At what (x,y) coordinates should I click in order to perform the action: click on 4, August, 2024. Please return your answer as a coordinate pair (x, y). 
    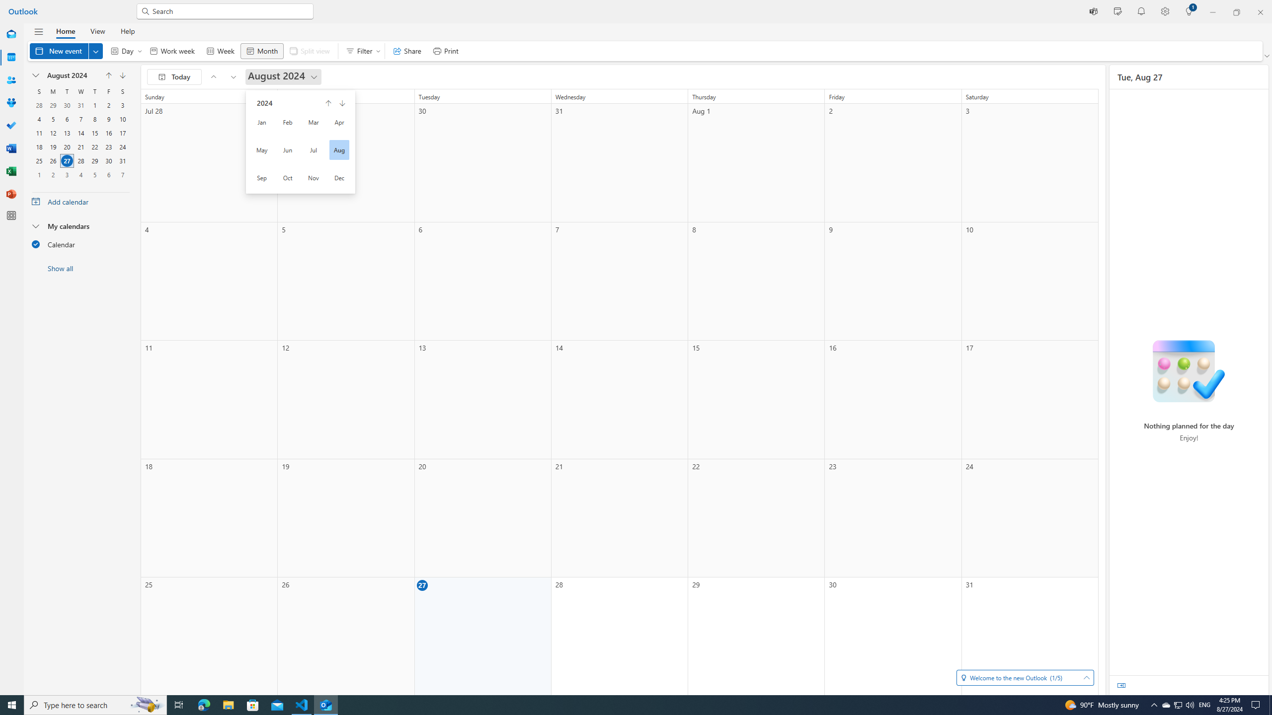
    Looking at the image, I should click on (39, 119).